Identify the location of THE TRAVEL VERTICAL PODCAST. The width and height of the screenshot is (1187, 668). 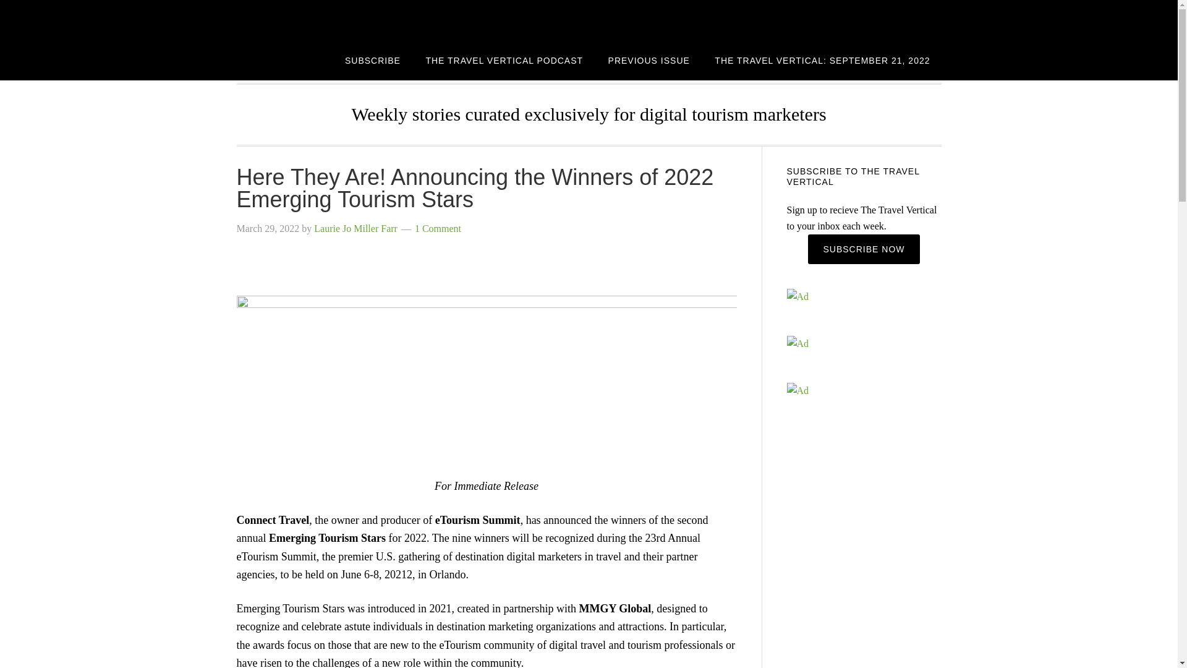
(504, 59).